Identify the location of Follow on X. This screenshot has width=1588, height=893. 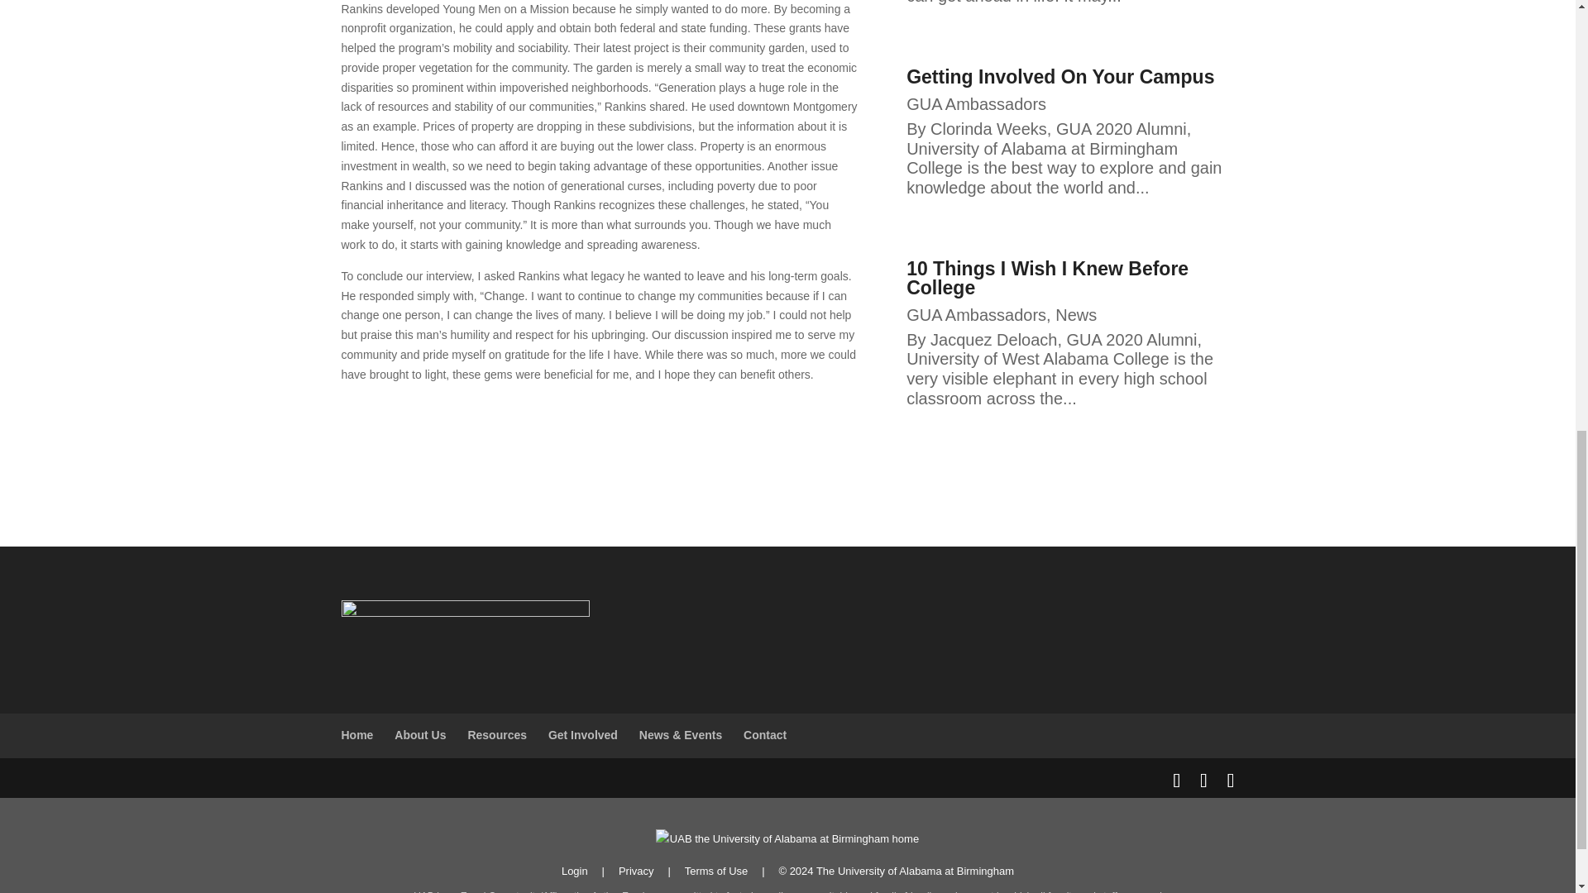
(632, 422).